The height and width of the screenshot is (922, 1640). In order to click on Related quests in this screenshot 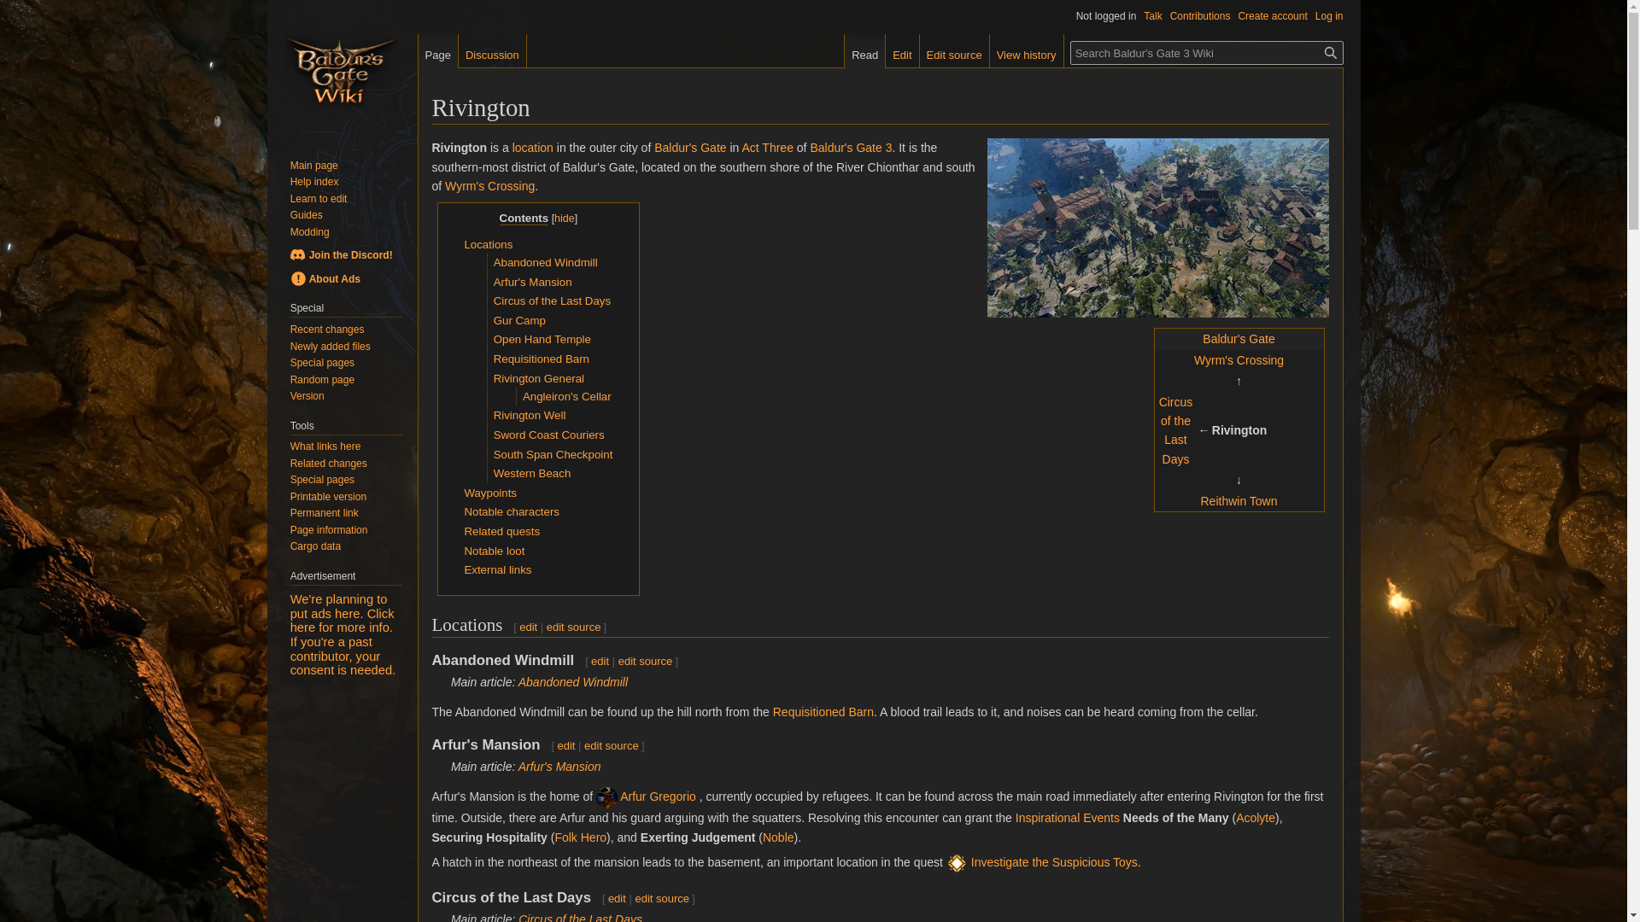, I will do `click(501, 531)`.